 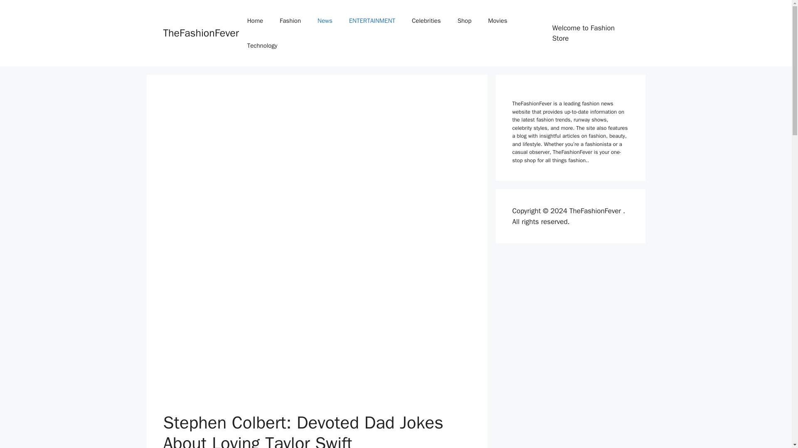 I want to click on News, so click(x=325, y=21).